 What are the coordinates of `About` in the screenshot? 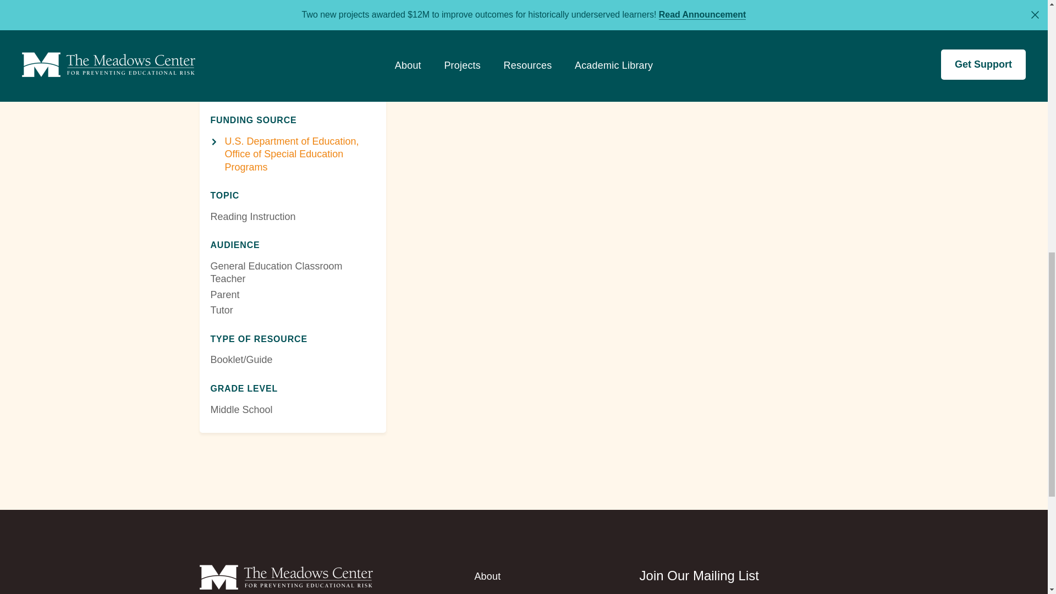 It's located at (487, 576).